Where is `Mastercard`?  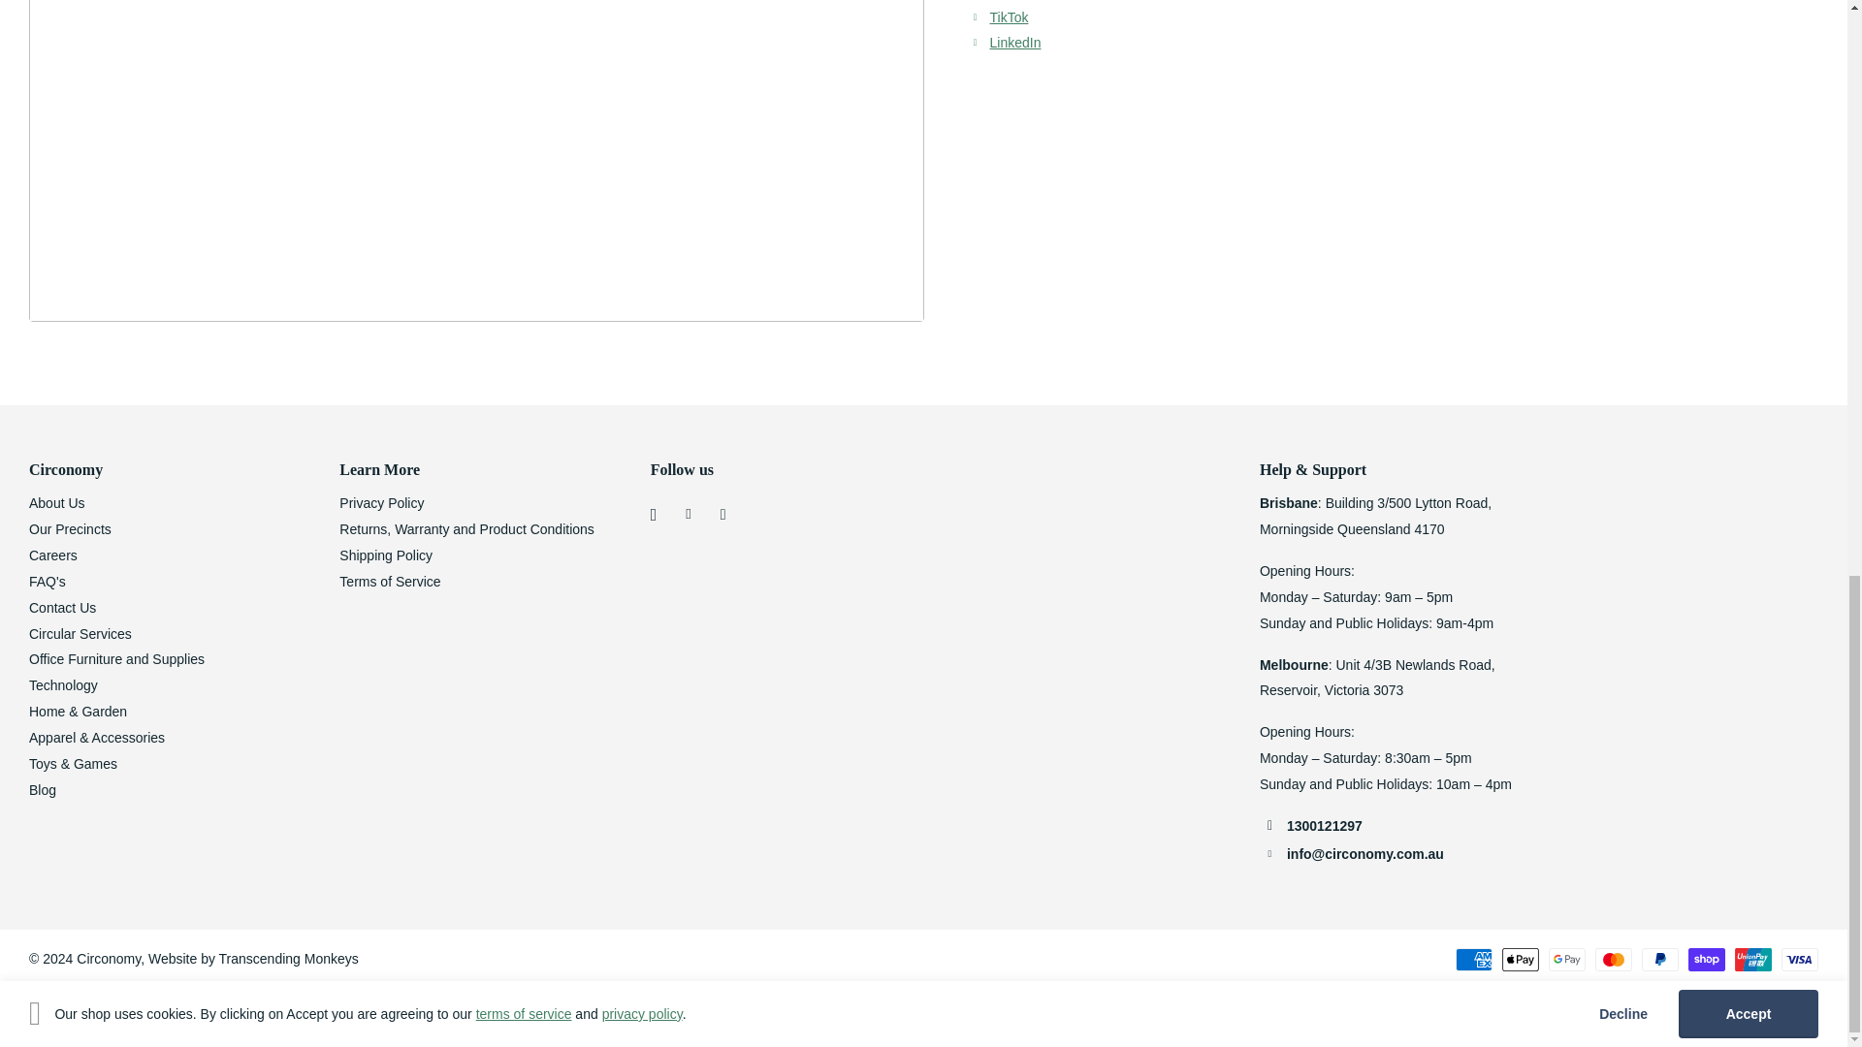
Mastercard is located at coordinates (1614, 960).